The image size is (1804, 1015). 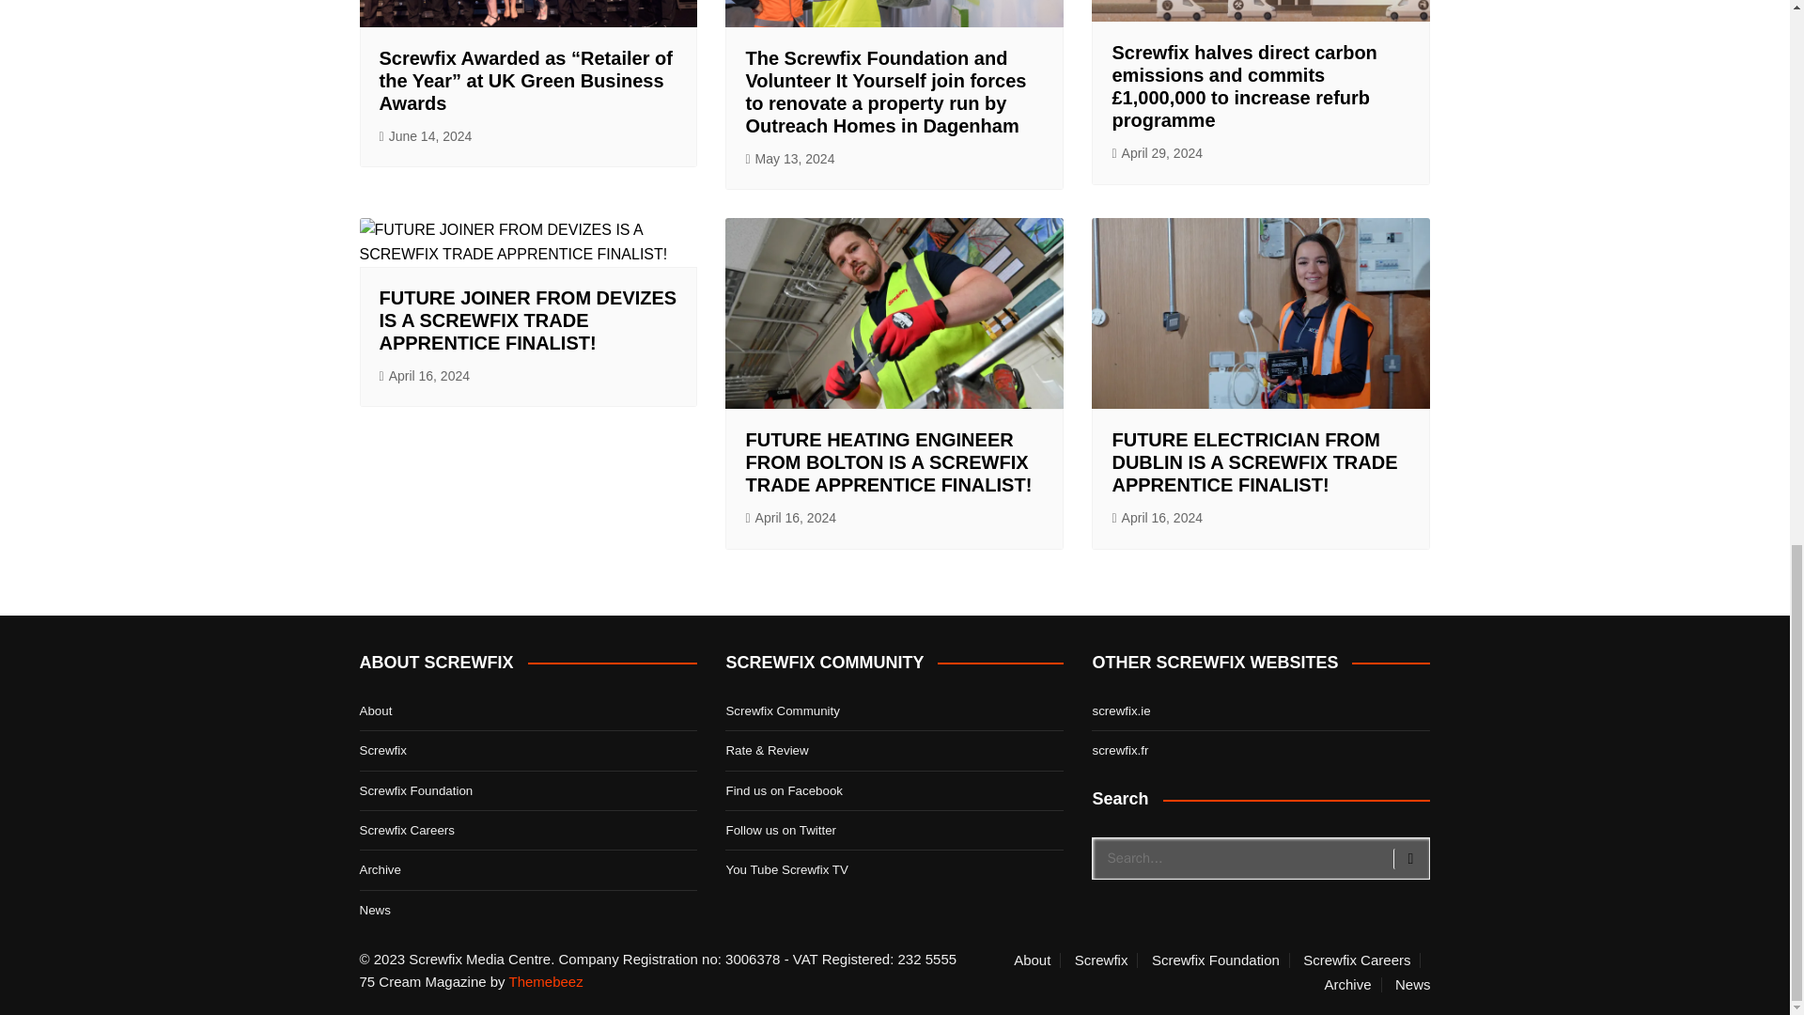 What do you see at coordinates (789, 159) in the screenshot?
I see `May 13, 2024` at bounding box center [789, 159].